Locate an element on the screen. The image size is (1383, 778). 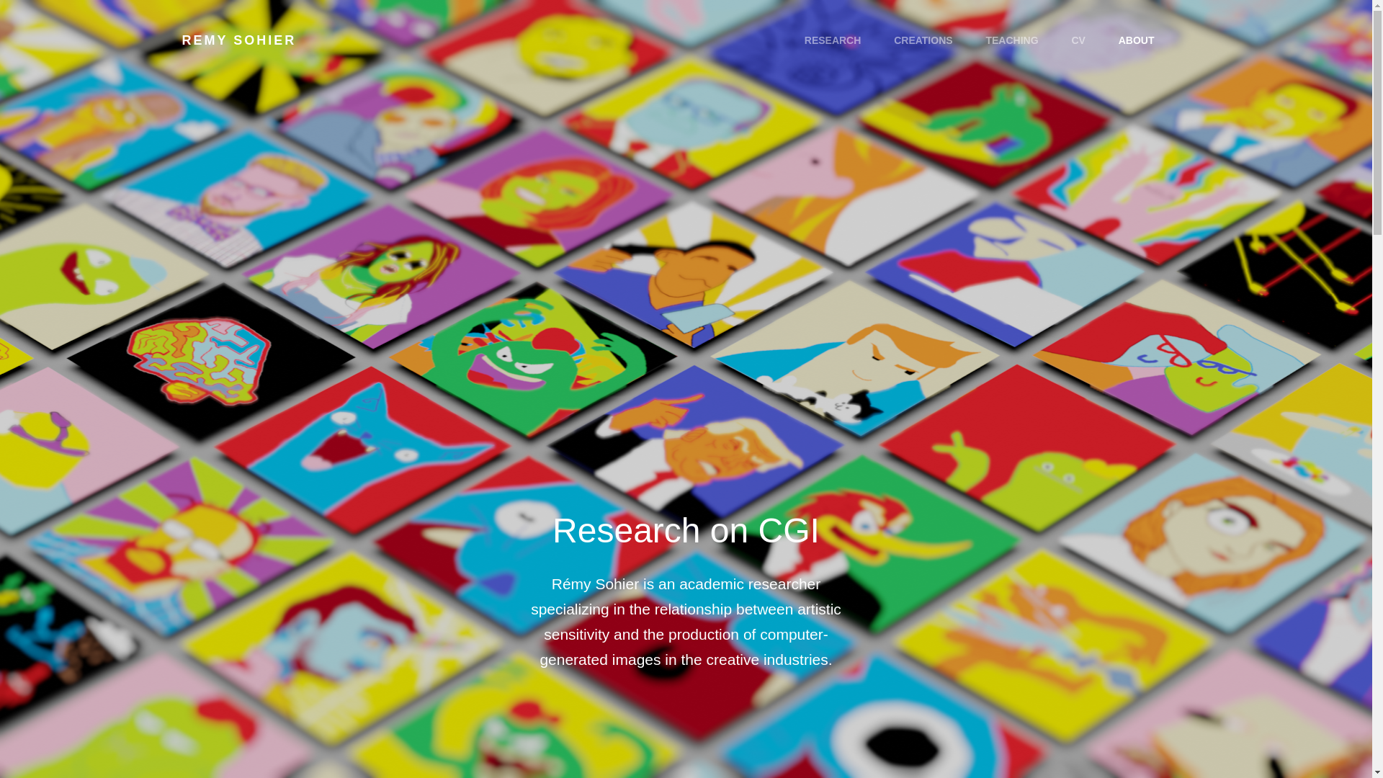
RESEARCH is located at coordinates (833, 40).